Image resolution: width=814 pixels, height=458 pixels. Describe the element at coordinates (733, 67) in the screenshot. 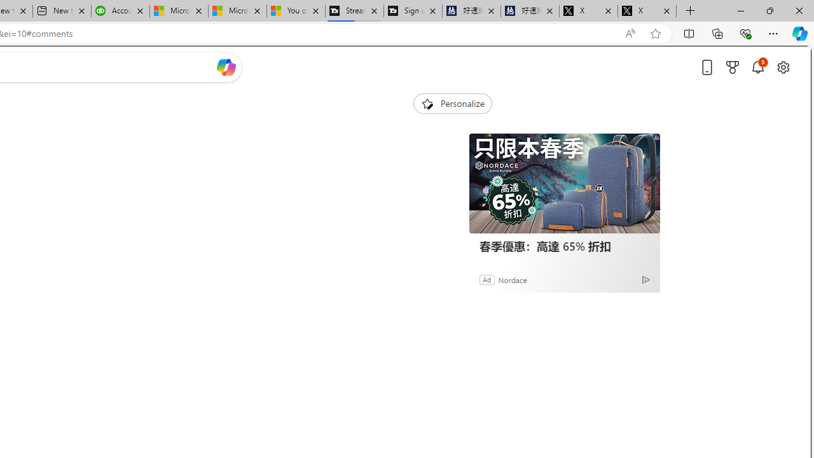

I see `Microsoft rewards` at that location.